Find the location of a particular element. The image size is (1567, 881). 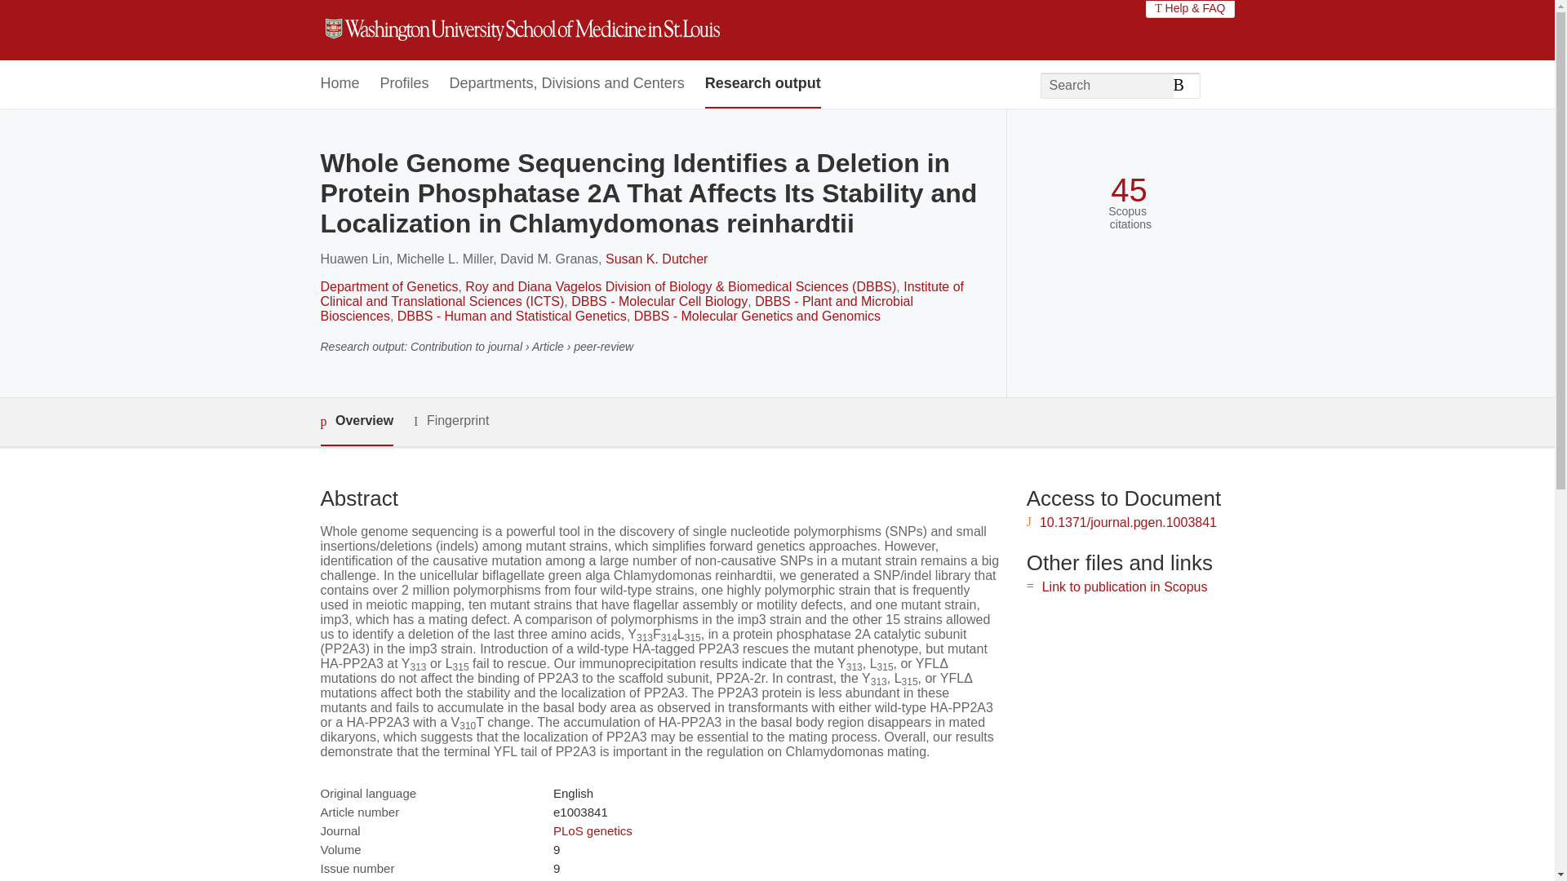

Fingerprint is located at coordinates (451, 421).